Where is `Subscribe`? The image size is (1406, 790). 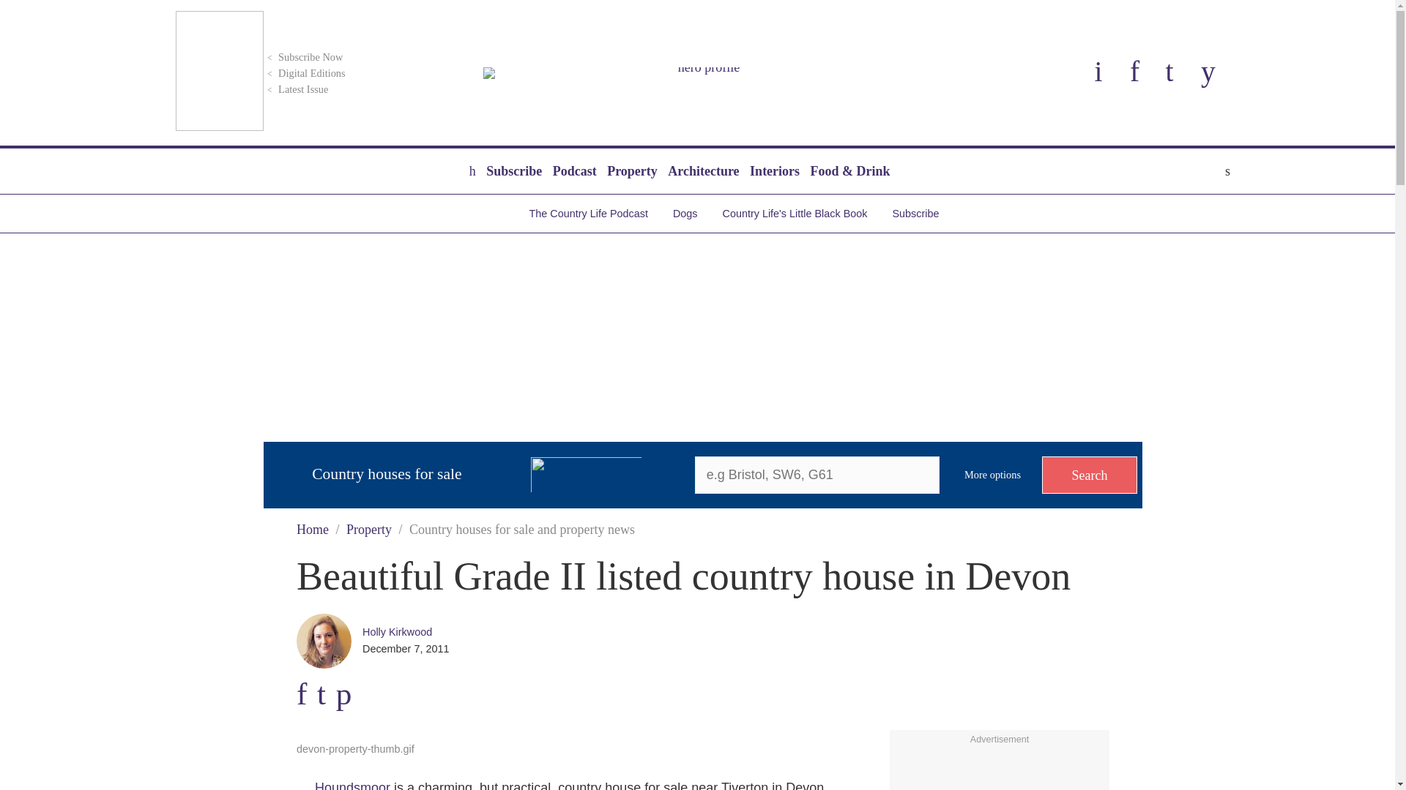 Subscribe is located at coordinates (513, 171).